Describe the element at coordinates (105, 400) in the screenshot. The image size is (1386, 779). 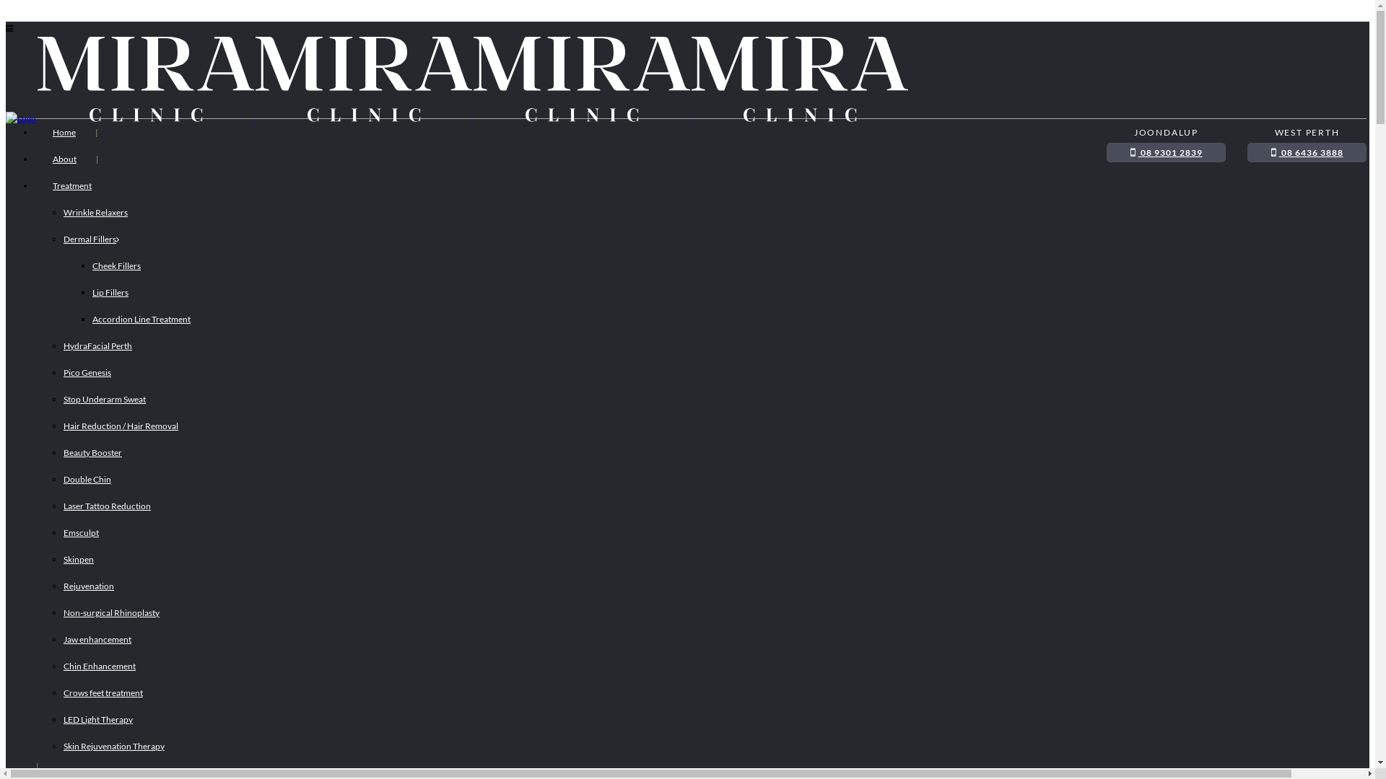
I see `Stop Underarm Sweat` at that location.